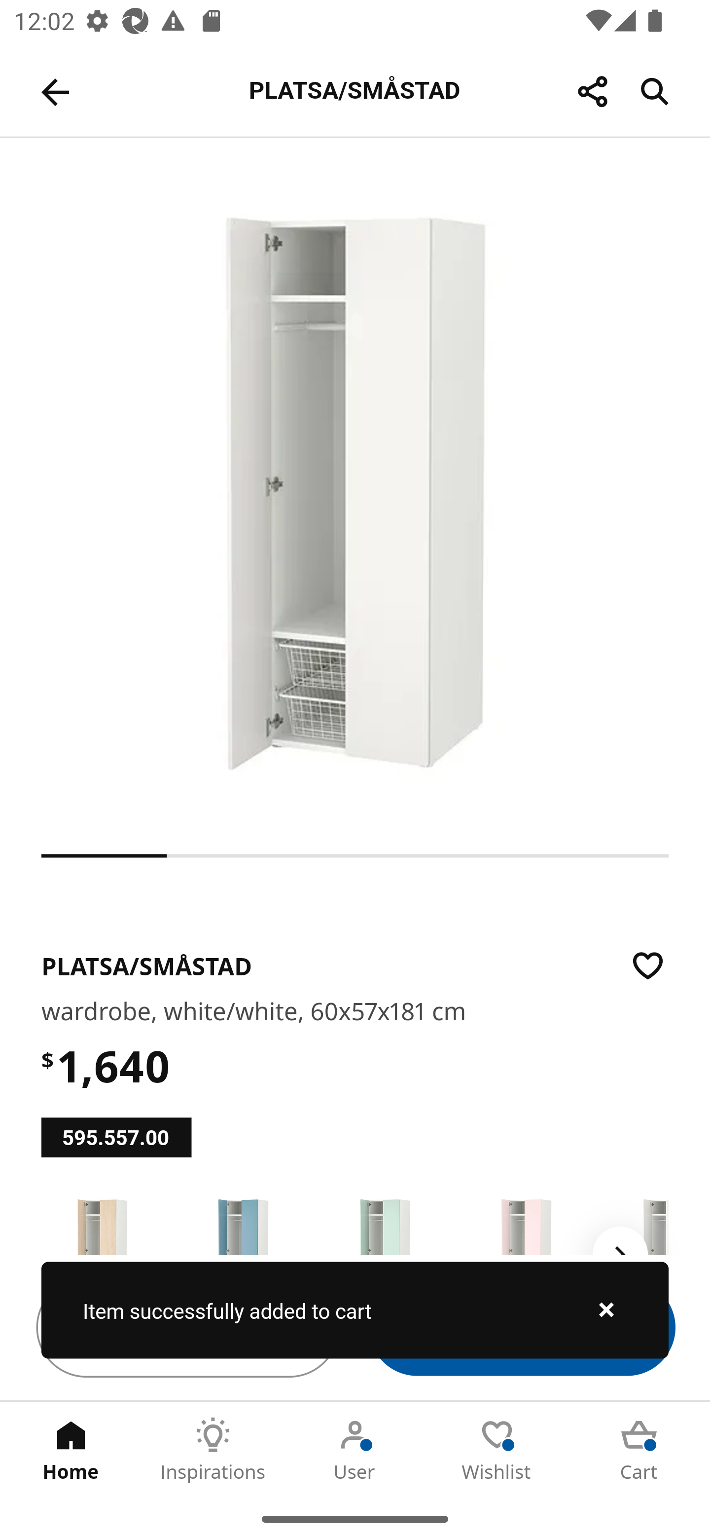 The image size is (710, 1540). I want to click on Item successfully added to cart, so click(355, 1310).